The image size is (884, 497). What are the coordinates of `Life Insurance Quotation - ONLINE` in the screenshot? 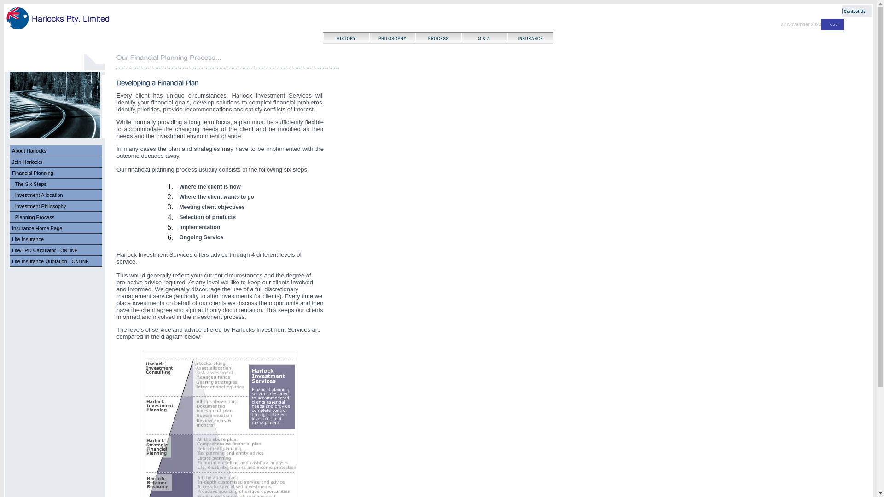 It's located at (56, 261).